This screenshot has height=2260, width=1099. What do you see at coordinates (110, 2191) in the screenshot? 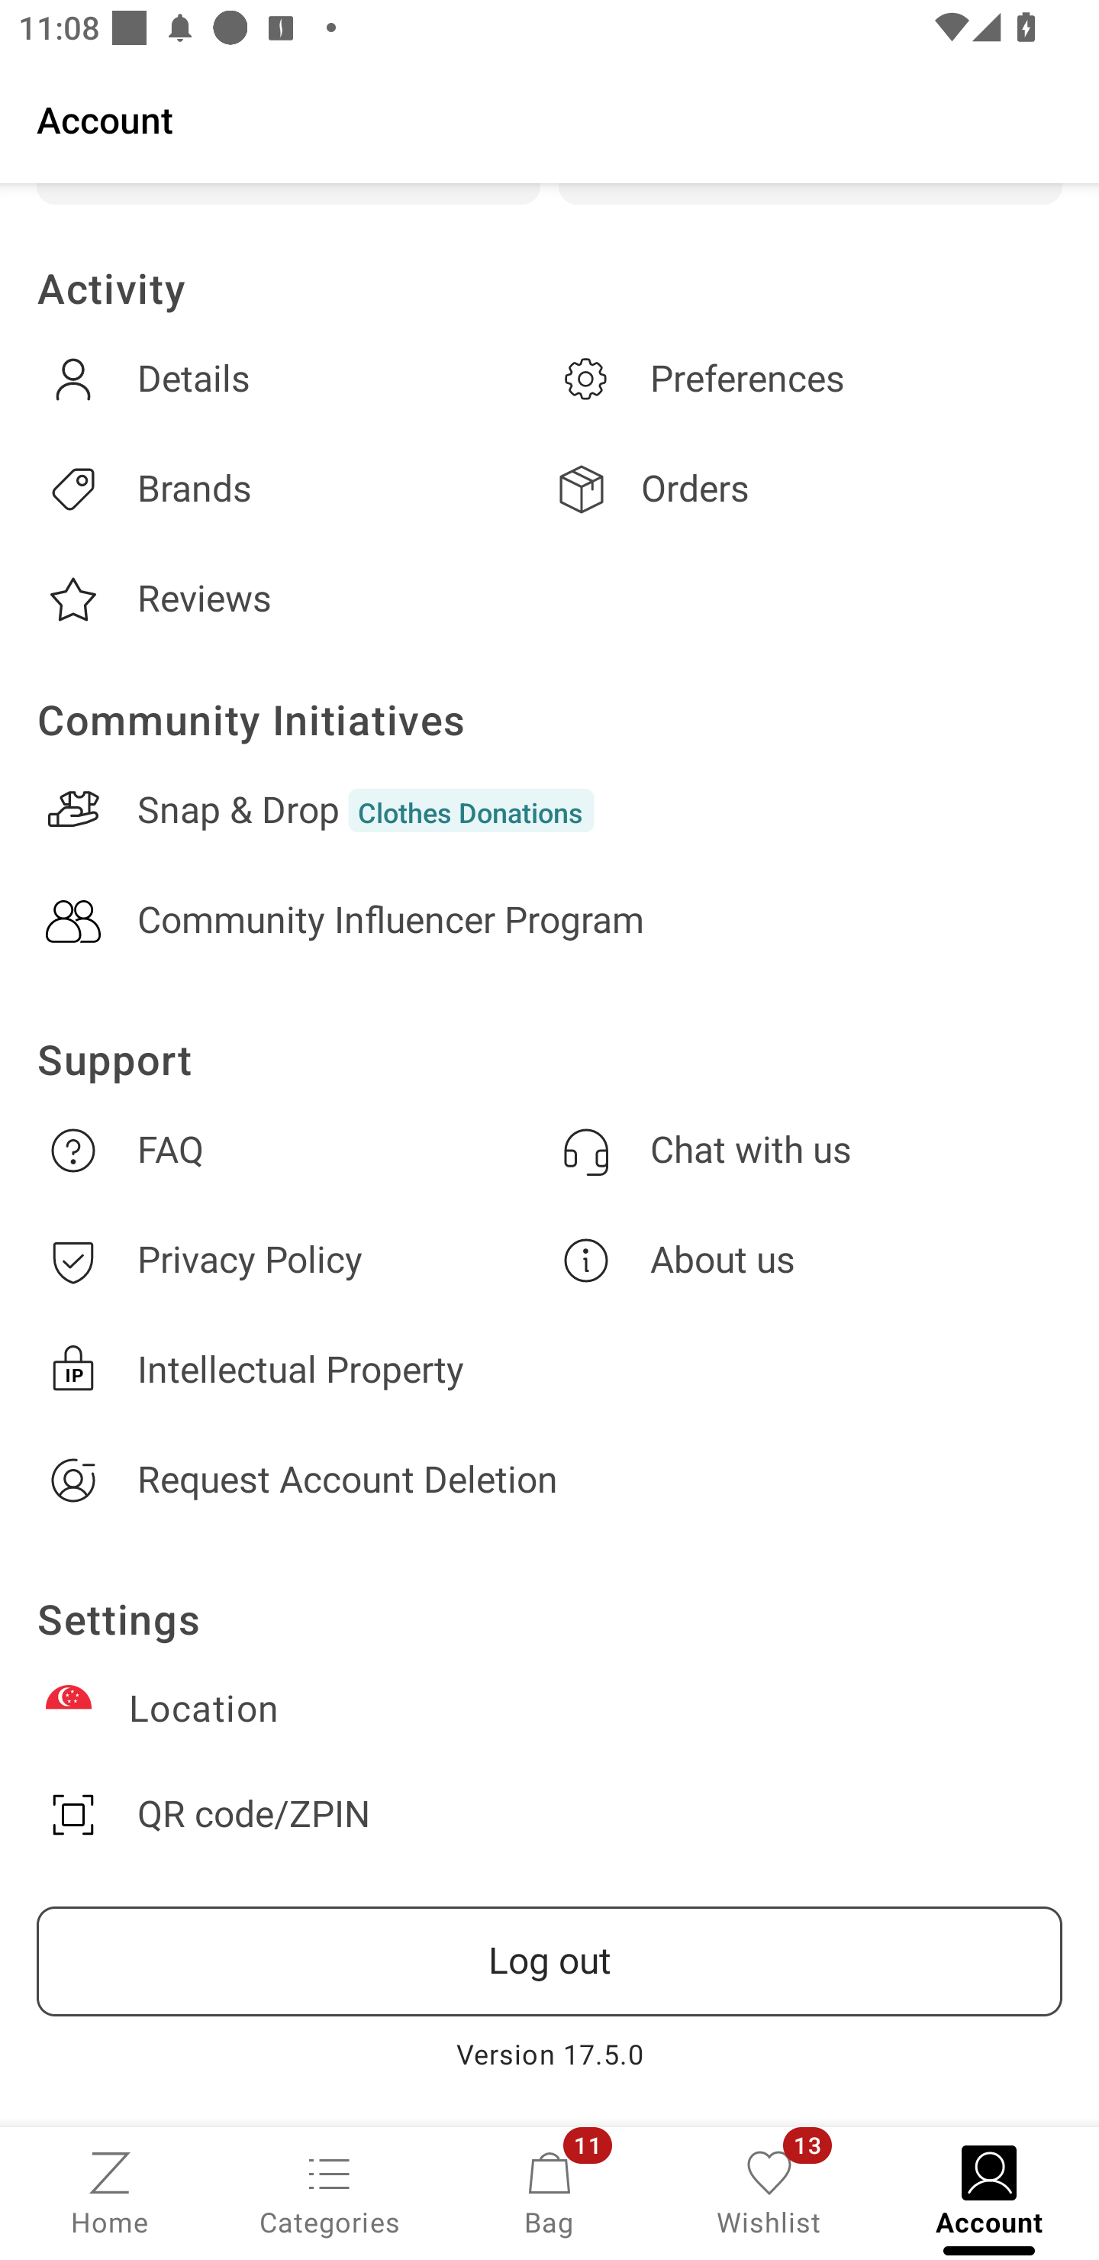
I see `Home` at bounding box center [110, 2191].